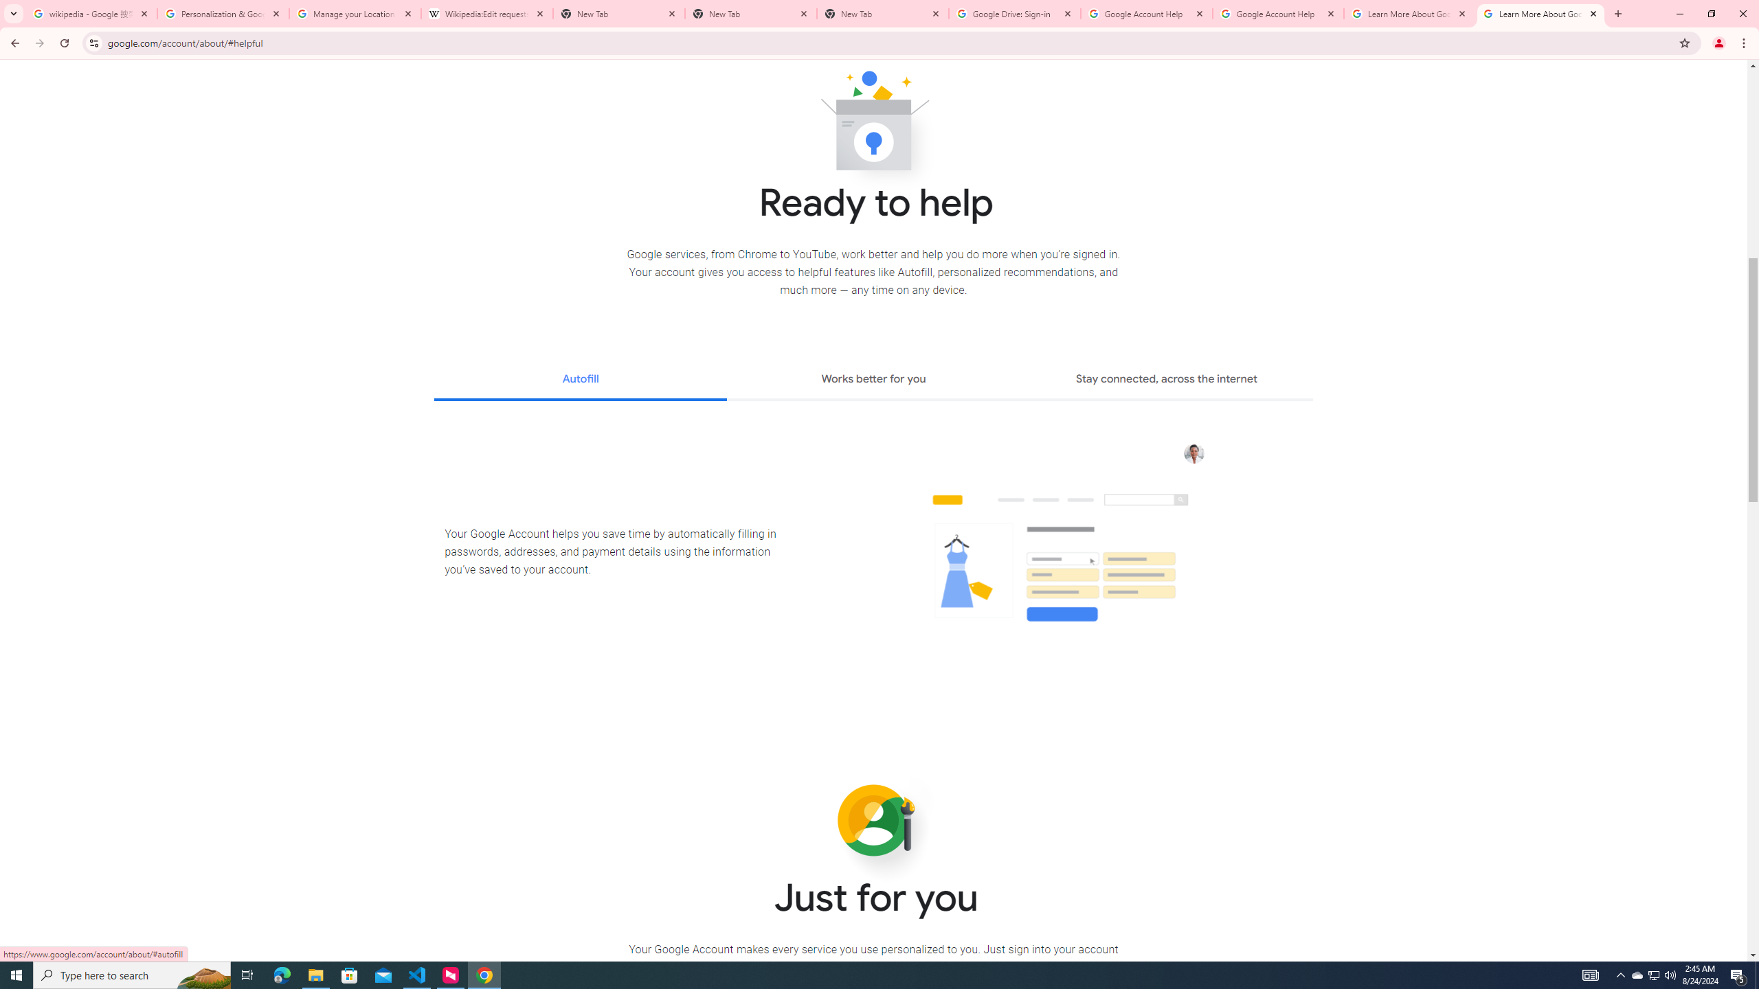 Image resolution: width=1759 pixels, height=989 pixels. Describe the element at coordinates (1015, 14) in the screenshot. I see `Google Drive: Sign-in` at that location.